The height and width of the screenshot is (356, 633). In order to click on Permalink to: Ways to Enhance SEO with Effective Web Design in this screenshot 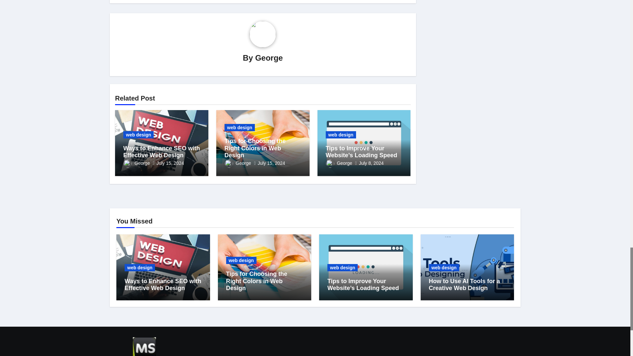, I will do `click(163, 285)`.